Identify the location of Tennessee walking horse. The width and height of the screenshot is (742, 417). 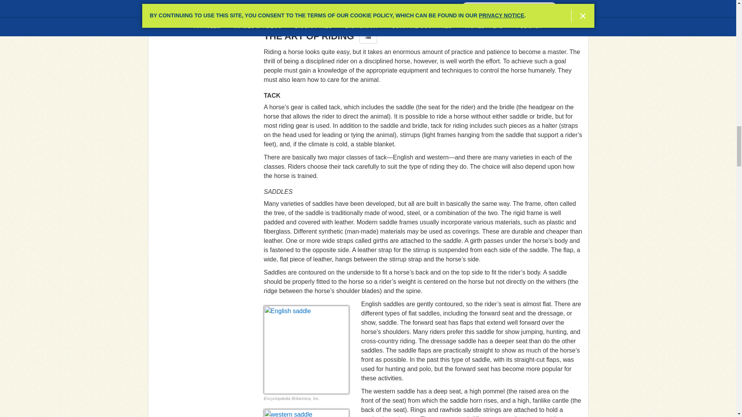
(306, 1).